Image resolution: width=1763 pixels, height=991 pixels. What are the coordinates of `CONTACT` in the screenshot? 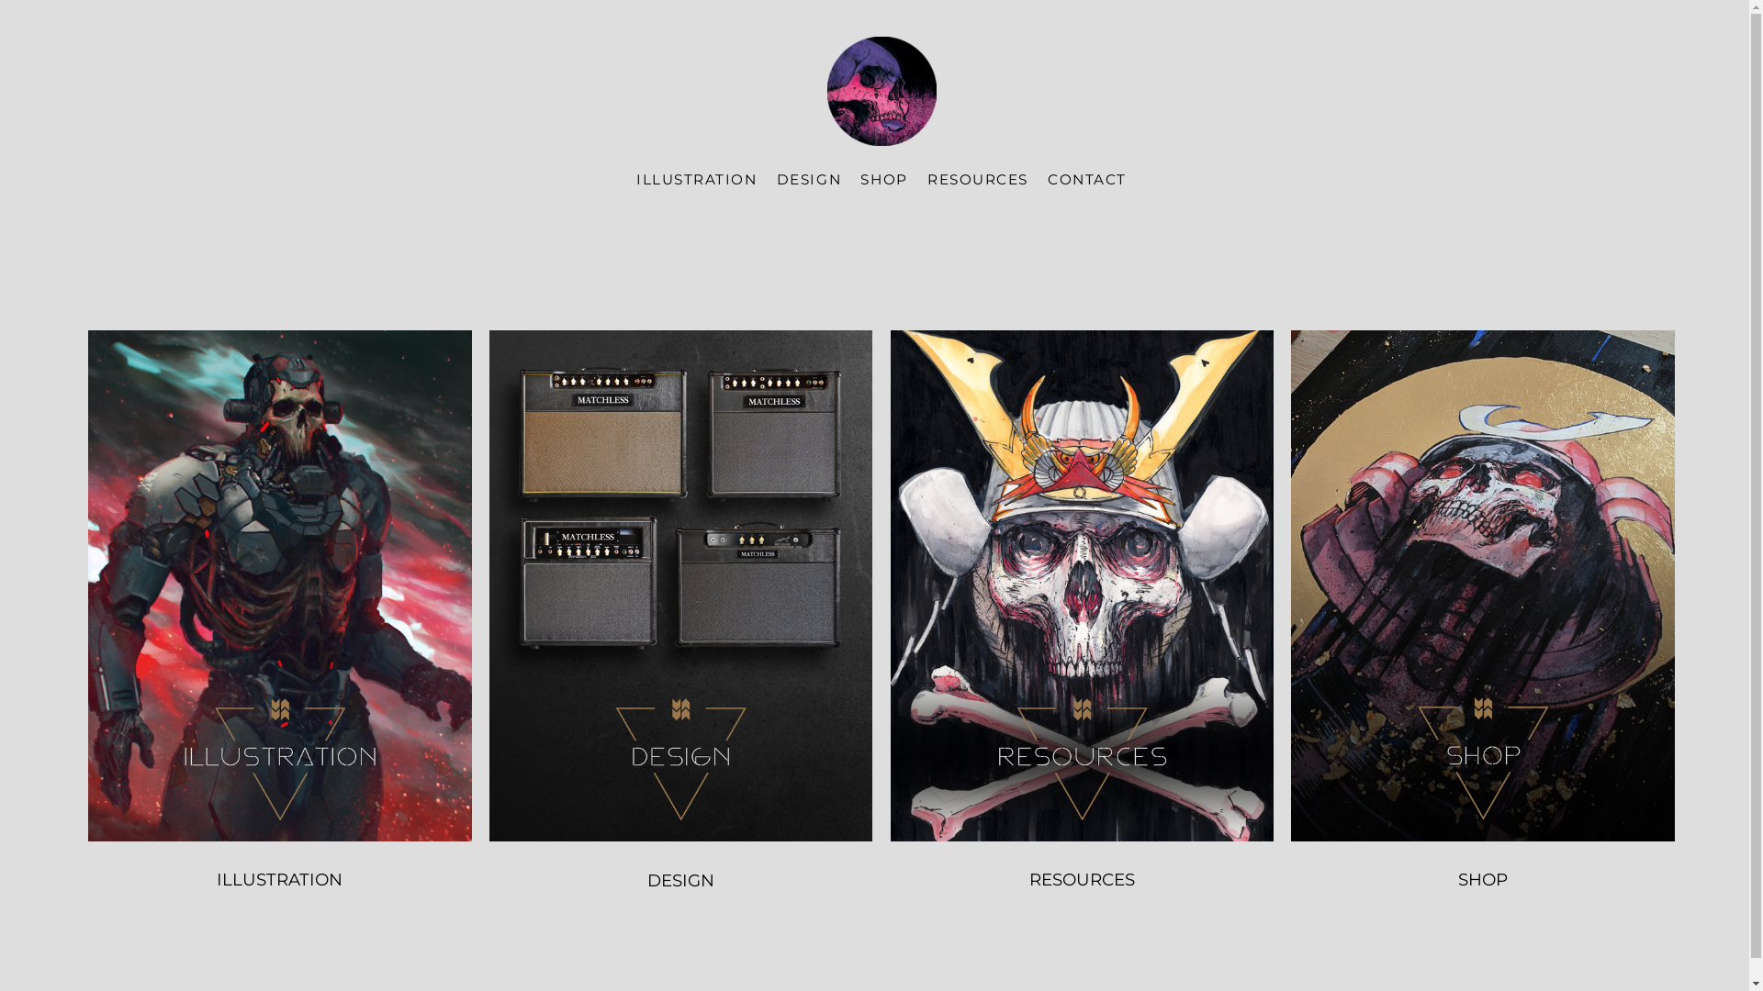 It's located at (1087, 180).